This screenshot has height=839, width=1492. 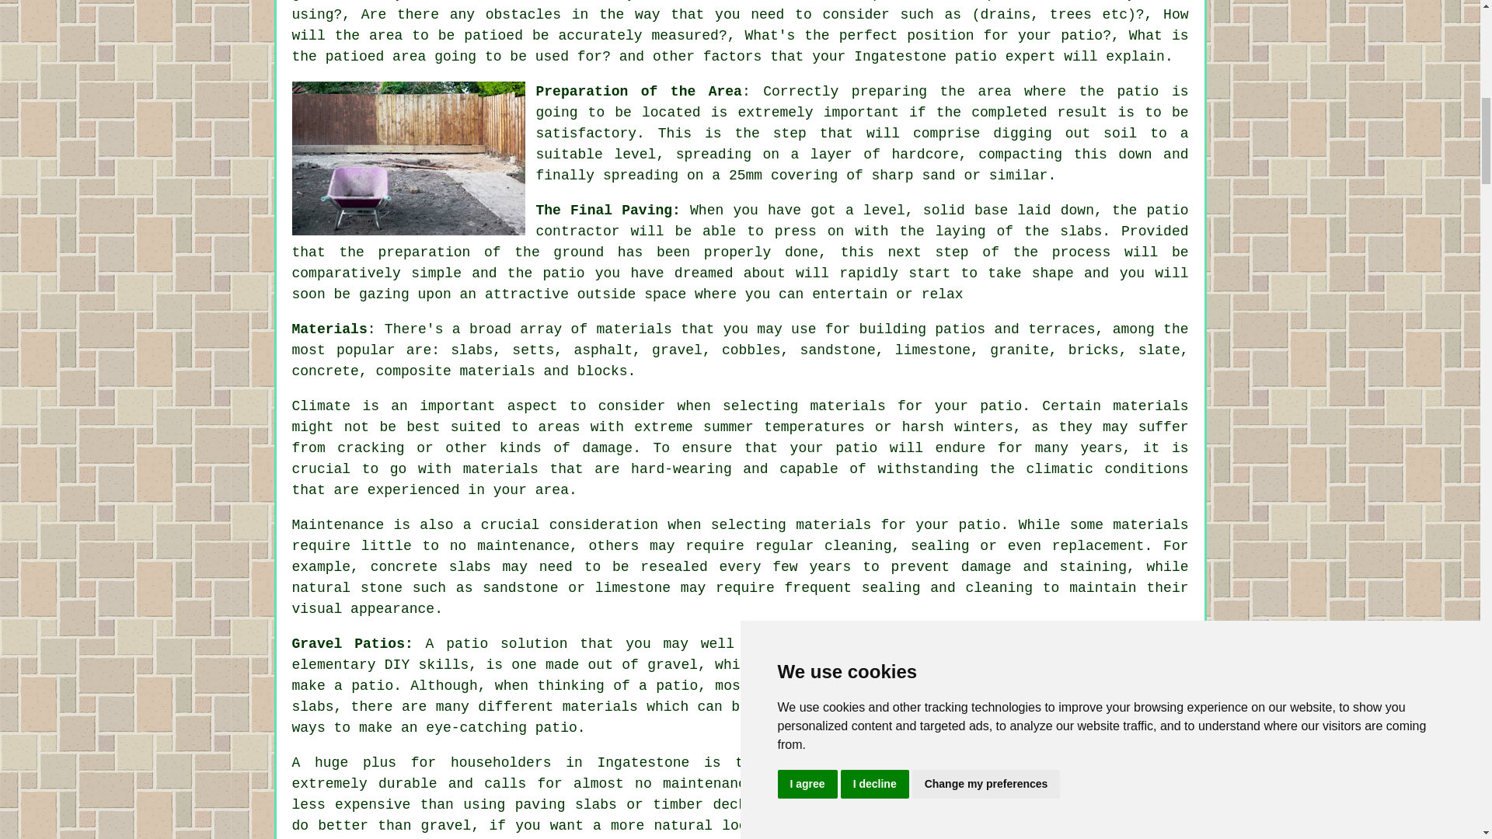 What do you see at coordinates (493, 36) in the screenshot?
I see `patioed` at bounding box center [493, 36].